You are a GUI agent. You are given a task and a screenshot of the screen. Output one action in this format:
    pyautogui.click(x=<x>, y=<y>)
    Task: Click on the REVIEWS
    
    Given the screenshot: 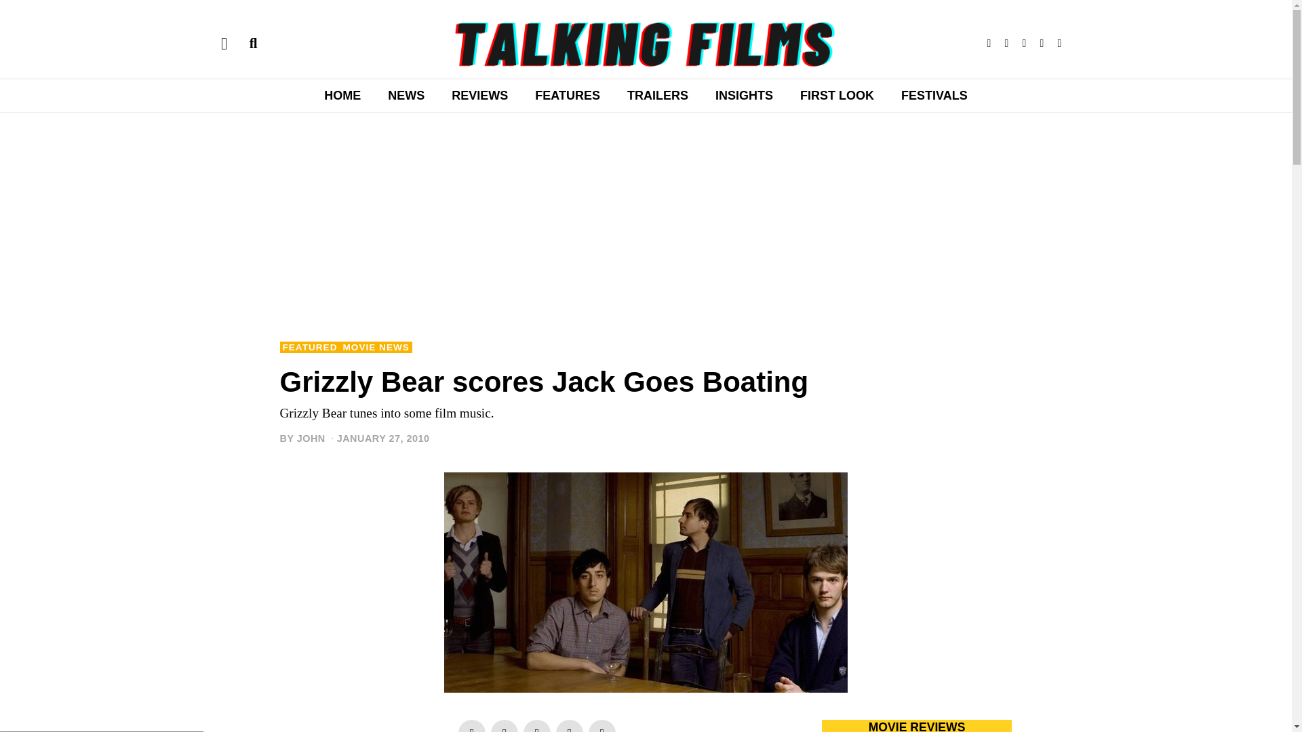 What is the action you would take?
    pyautogui.click(x=479, y=95)
    